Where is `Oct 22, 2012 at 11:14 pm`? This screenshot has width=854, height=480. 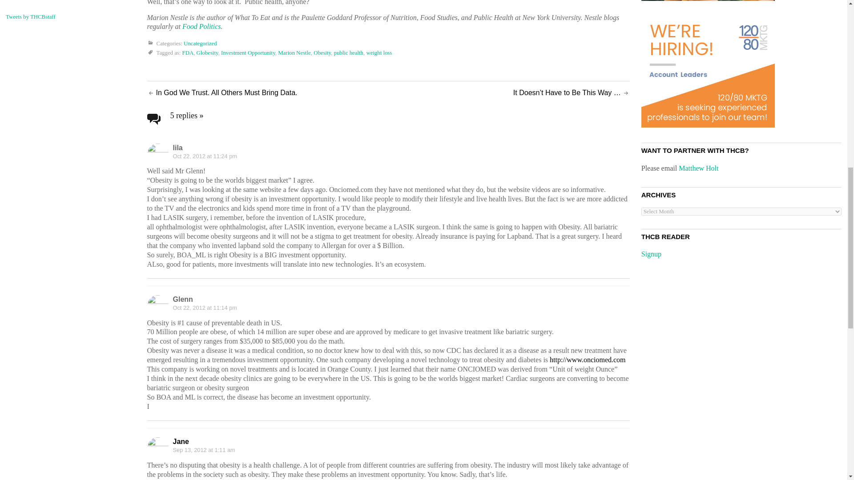 Oct 22, 2012 at 11:14 pm is located at coordinates (204, 308).